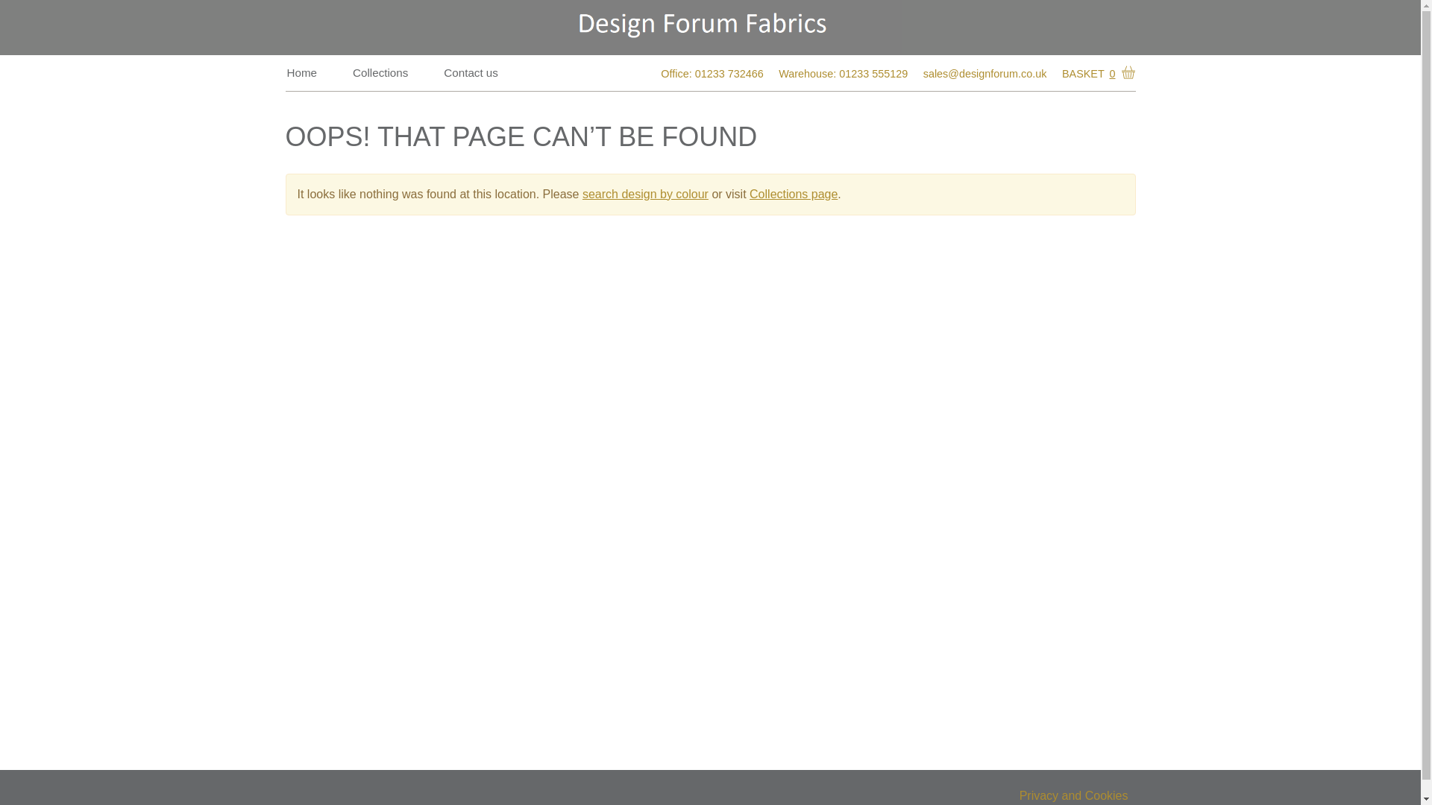 The height and width of the screenshot is (805, 1432). What do you see at coordinates (794, 194) in the screenshot?
I see `Collections page` at bounding box center [794, 194].